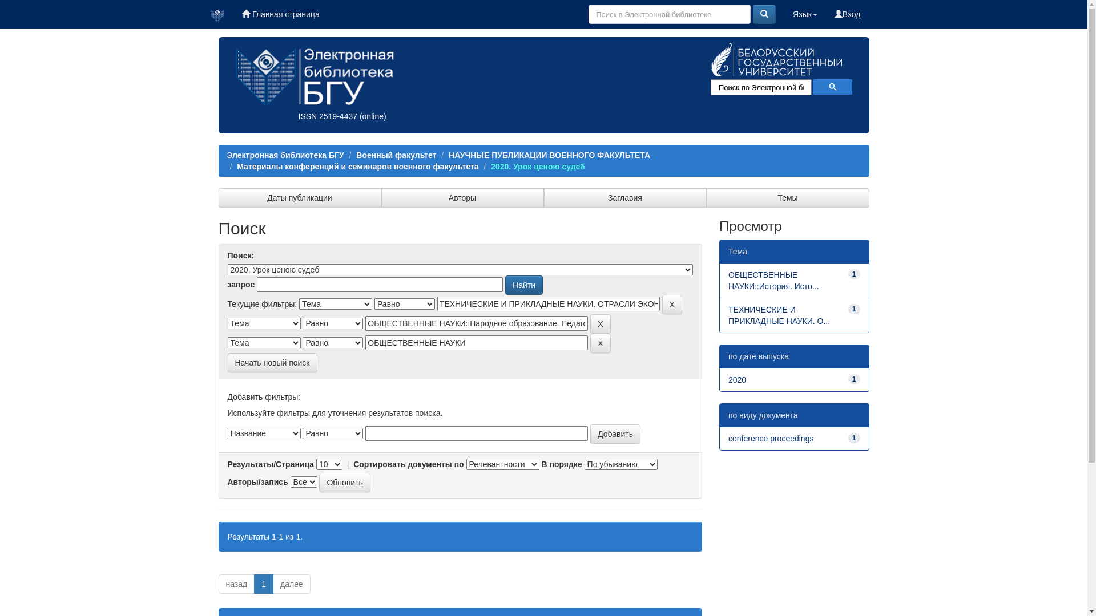  I want to click on X, so click(601, 324).